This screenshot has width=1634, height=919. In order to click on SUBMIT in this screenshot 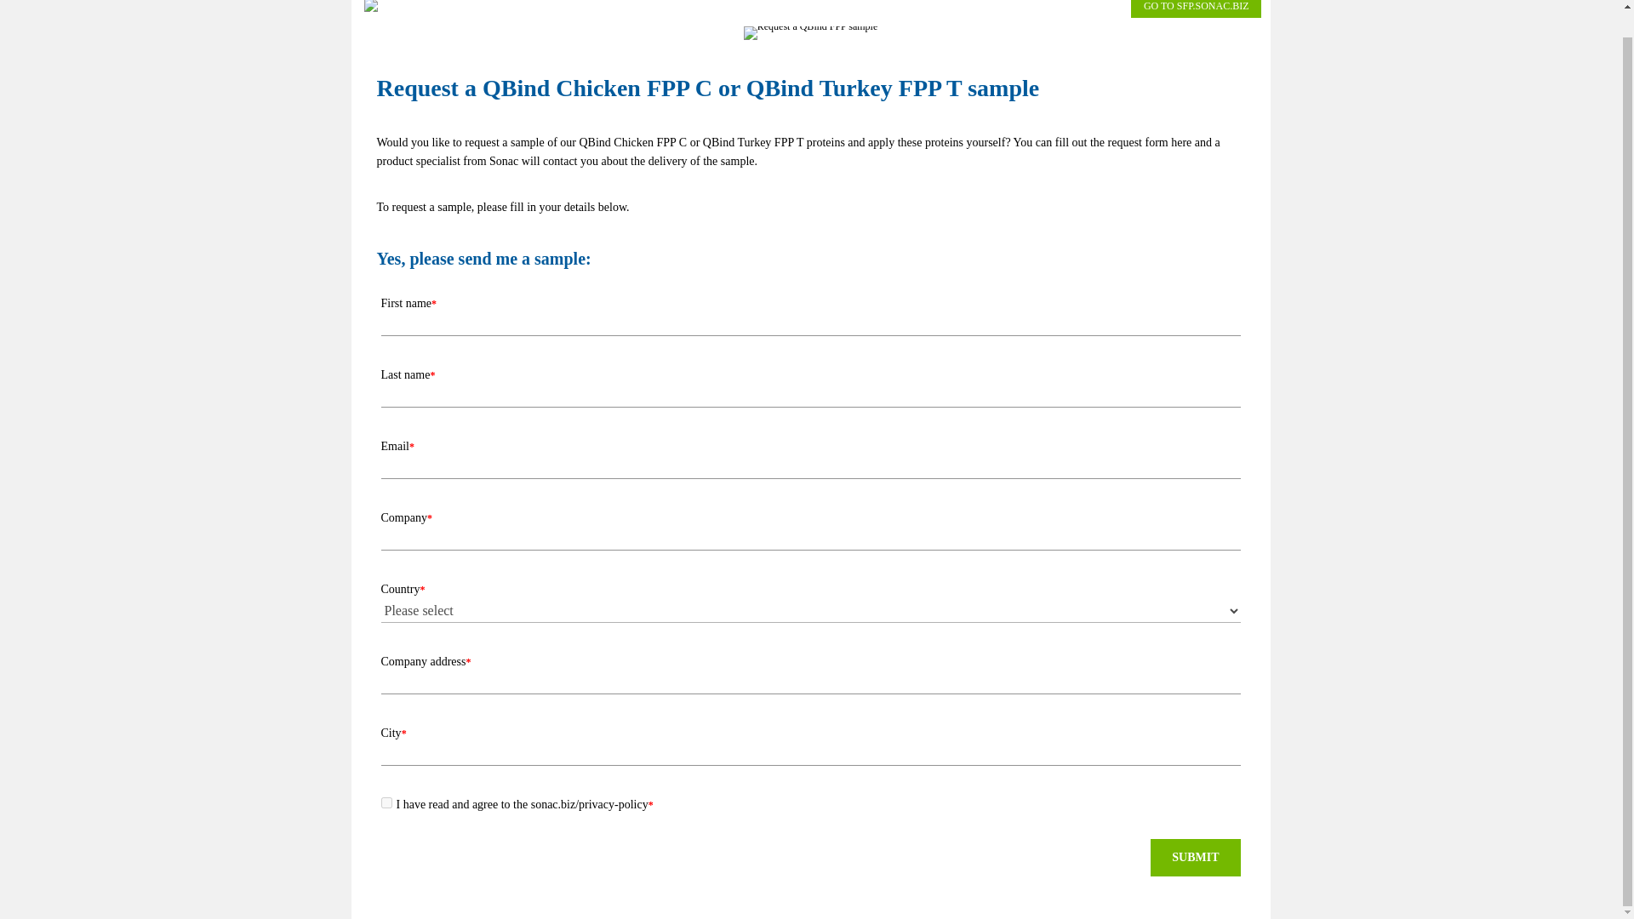, I will do `click(1195, 858)`.